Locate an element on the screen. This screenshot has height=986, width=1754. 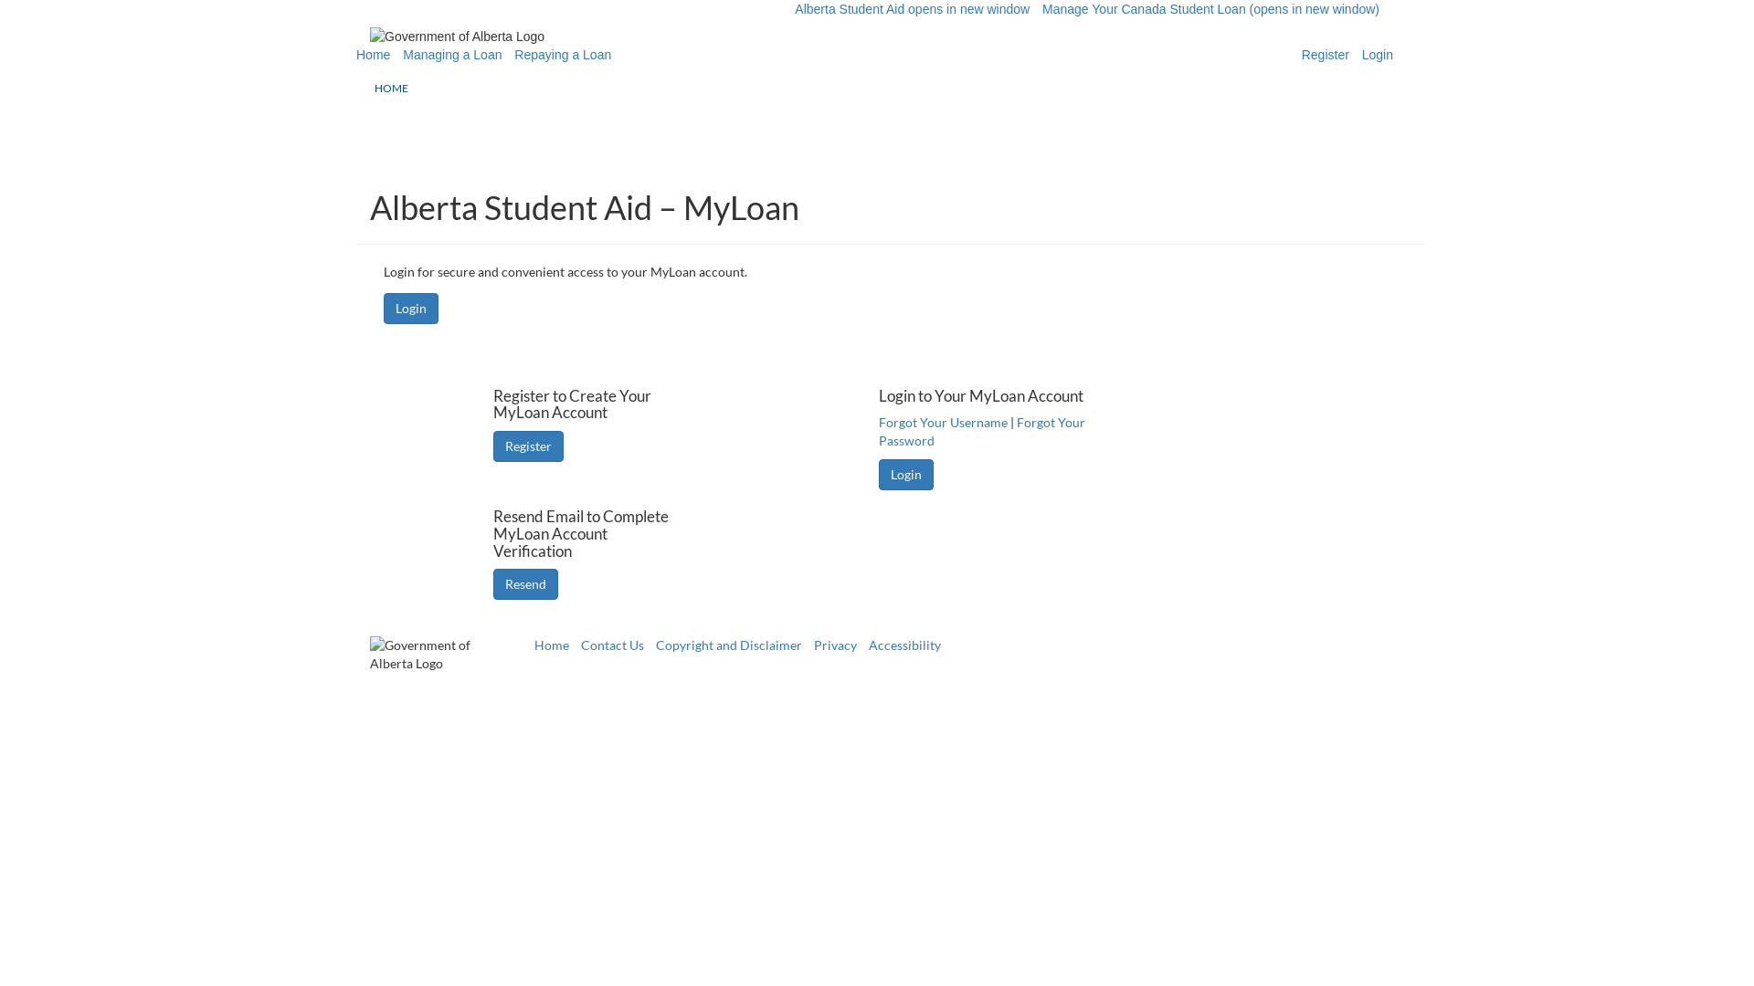
Login is located at coordinates (906, 475).